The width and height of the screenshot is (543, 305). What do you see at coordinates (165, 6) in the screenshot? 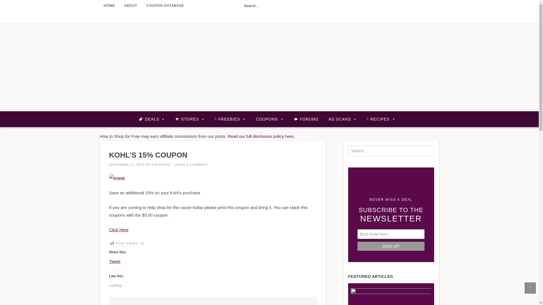
I see `COUPON DATABASE` at bounding box center [165, 6].